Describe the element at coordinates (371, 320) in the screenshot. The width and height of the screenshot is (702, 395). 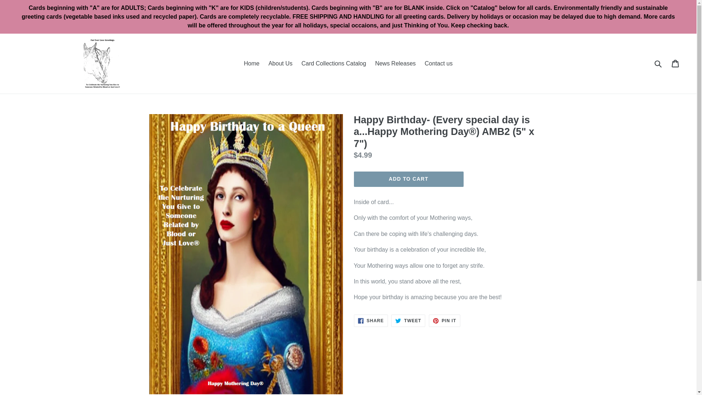
I see `About Us` at that location.